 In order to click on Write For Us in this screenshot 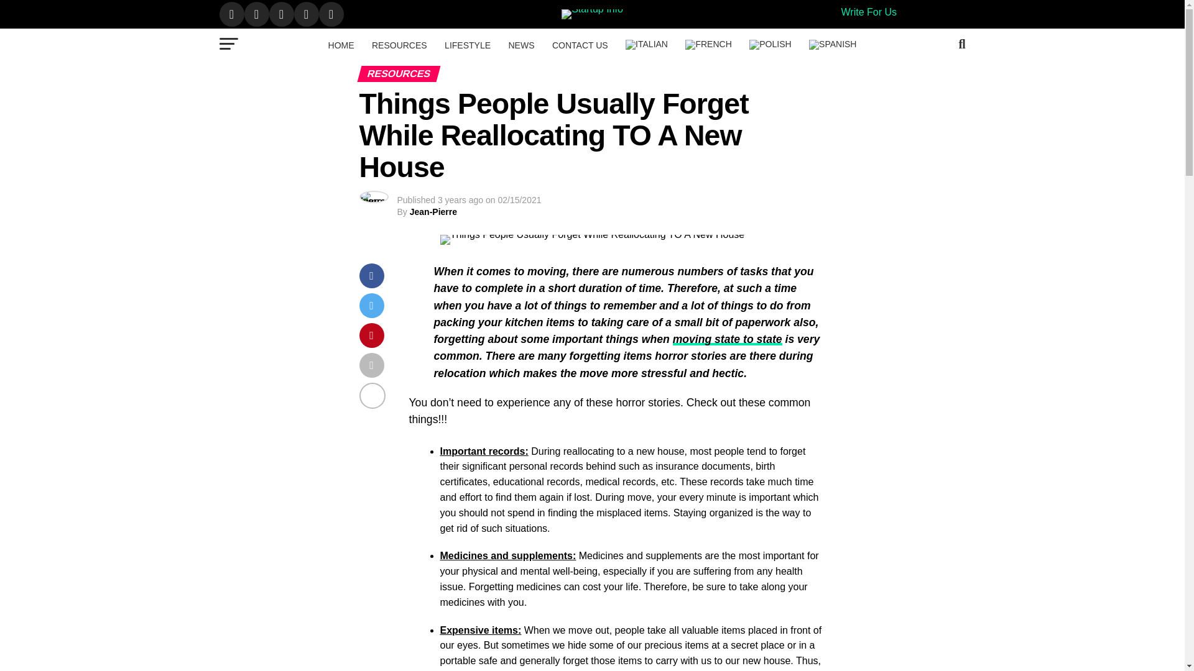, I will do `click(868, 12)`.